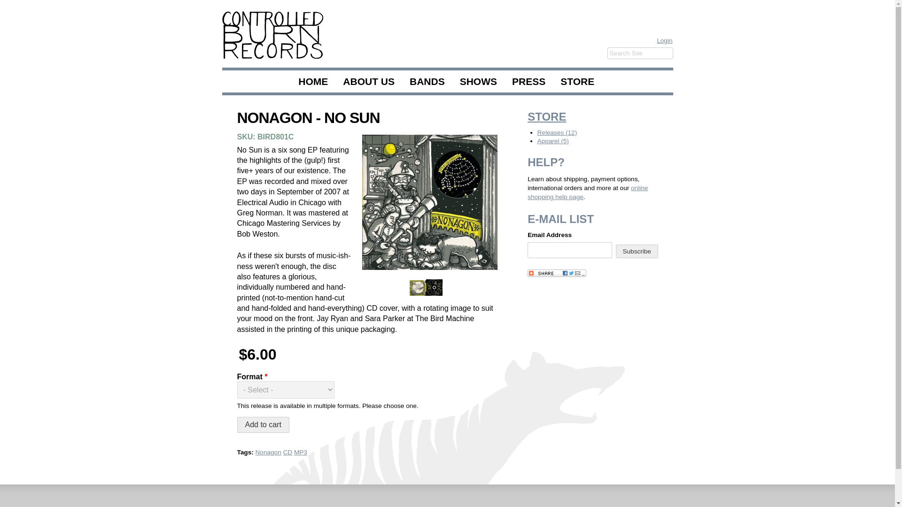  What do you see at coordinates (528, 81) in the screenshot?
I see `PRESS` at bounding box center [528, 81].